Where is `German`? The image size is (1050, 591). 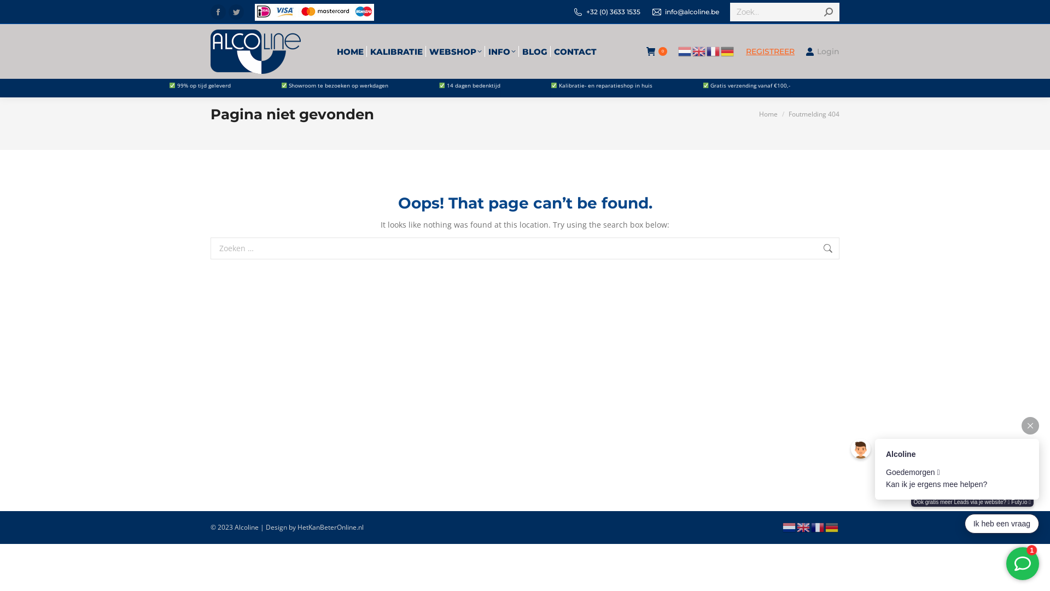 German is located at coordinates (832, 526).